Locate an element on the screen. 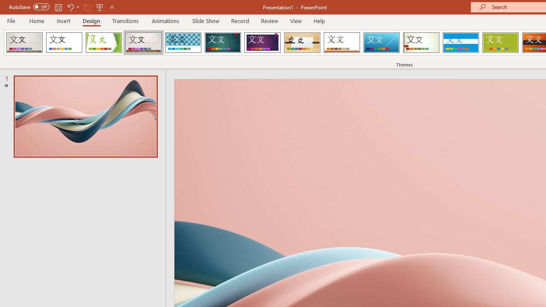  AdornVTI is located at coordinates (24, 43).